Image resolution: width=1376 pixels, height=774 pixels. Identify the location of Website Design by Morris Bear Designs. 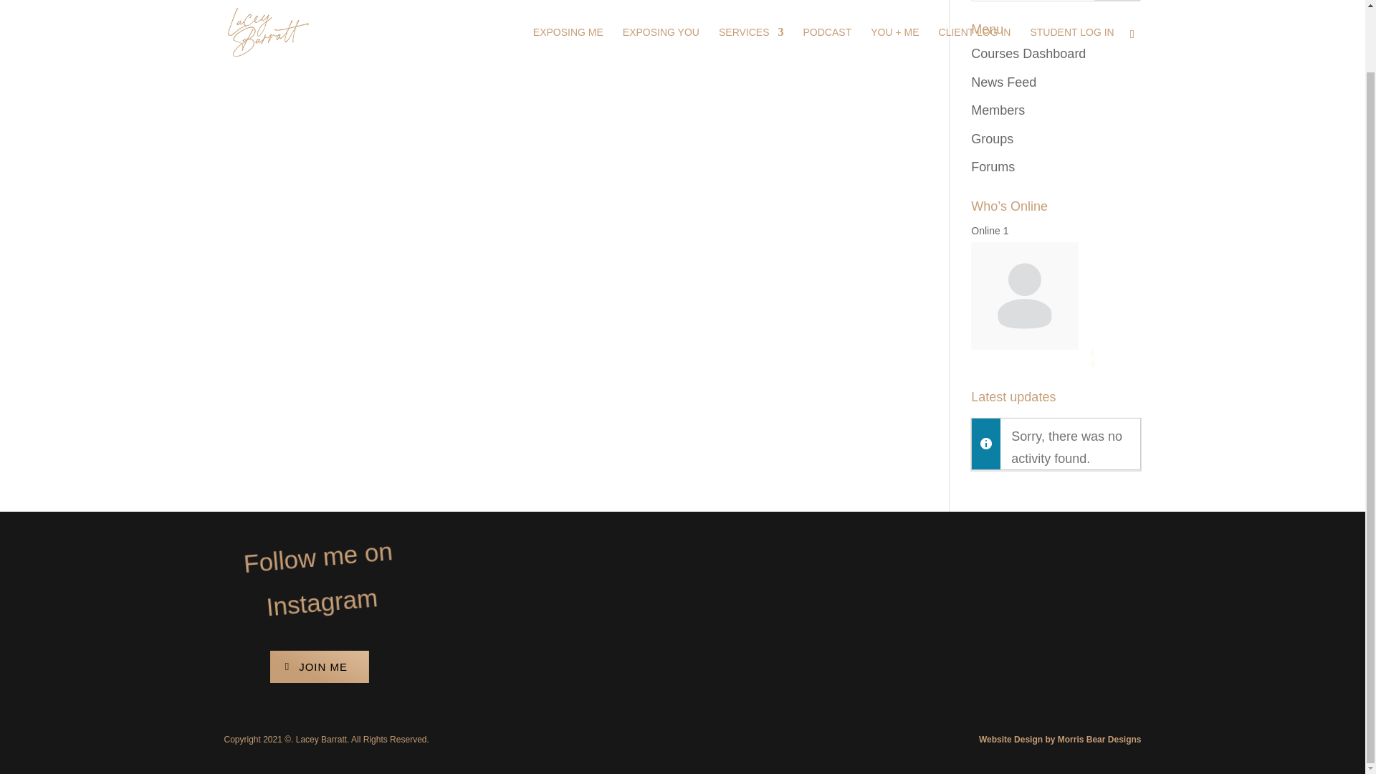
(1060, 739).